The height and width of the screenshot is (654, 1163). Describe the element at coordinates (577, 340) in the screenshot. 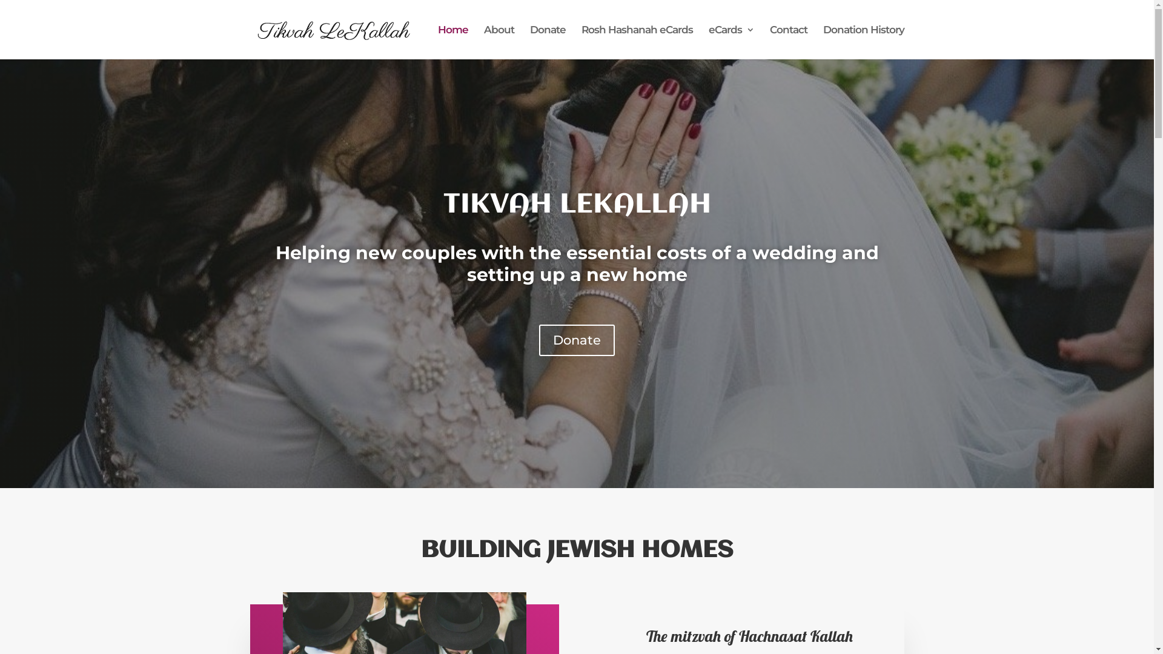

I see `Donate` at that location.